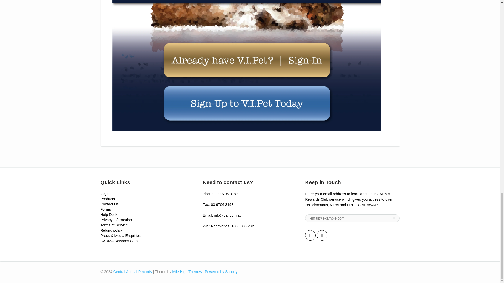 The image size is (504, 283). Describe the element at coordinates (105, 194) in the screenshot. I see `Login` at that location.